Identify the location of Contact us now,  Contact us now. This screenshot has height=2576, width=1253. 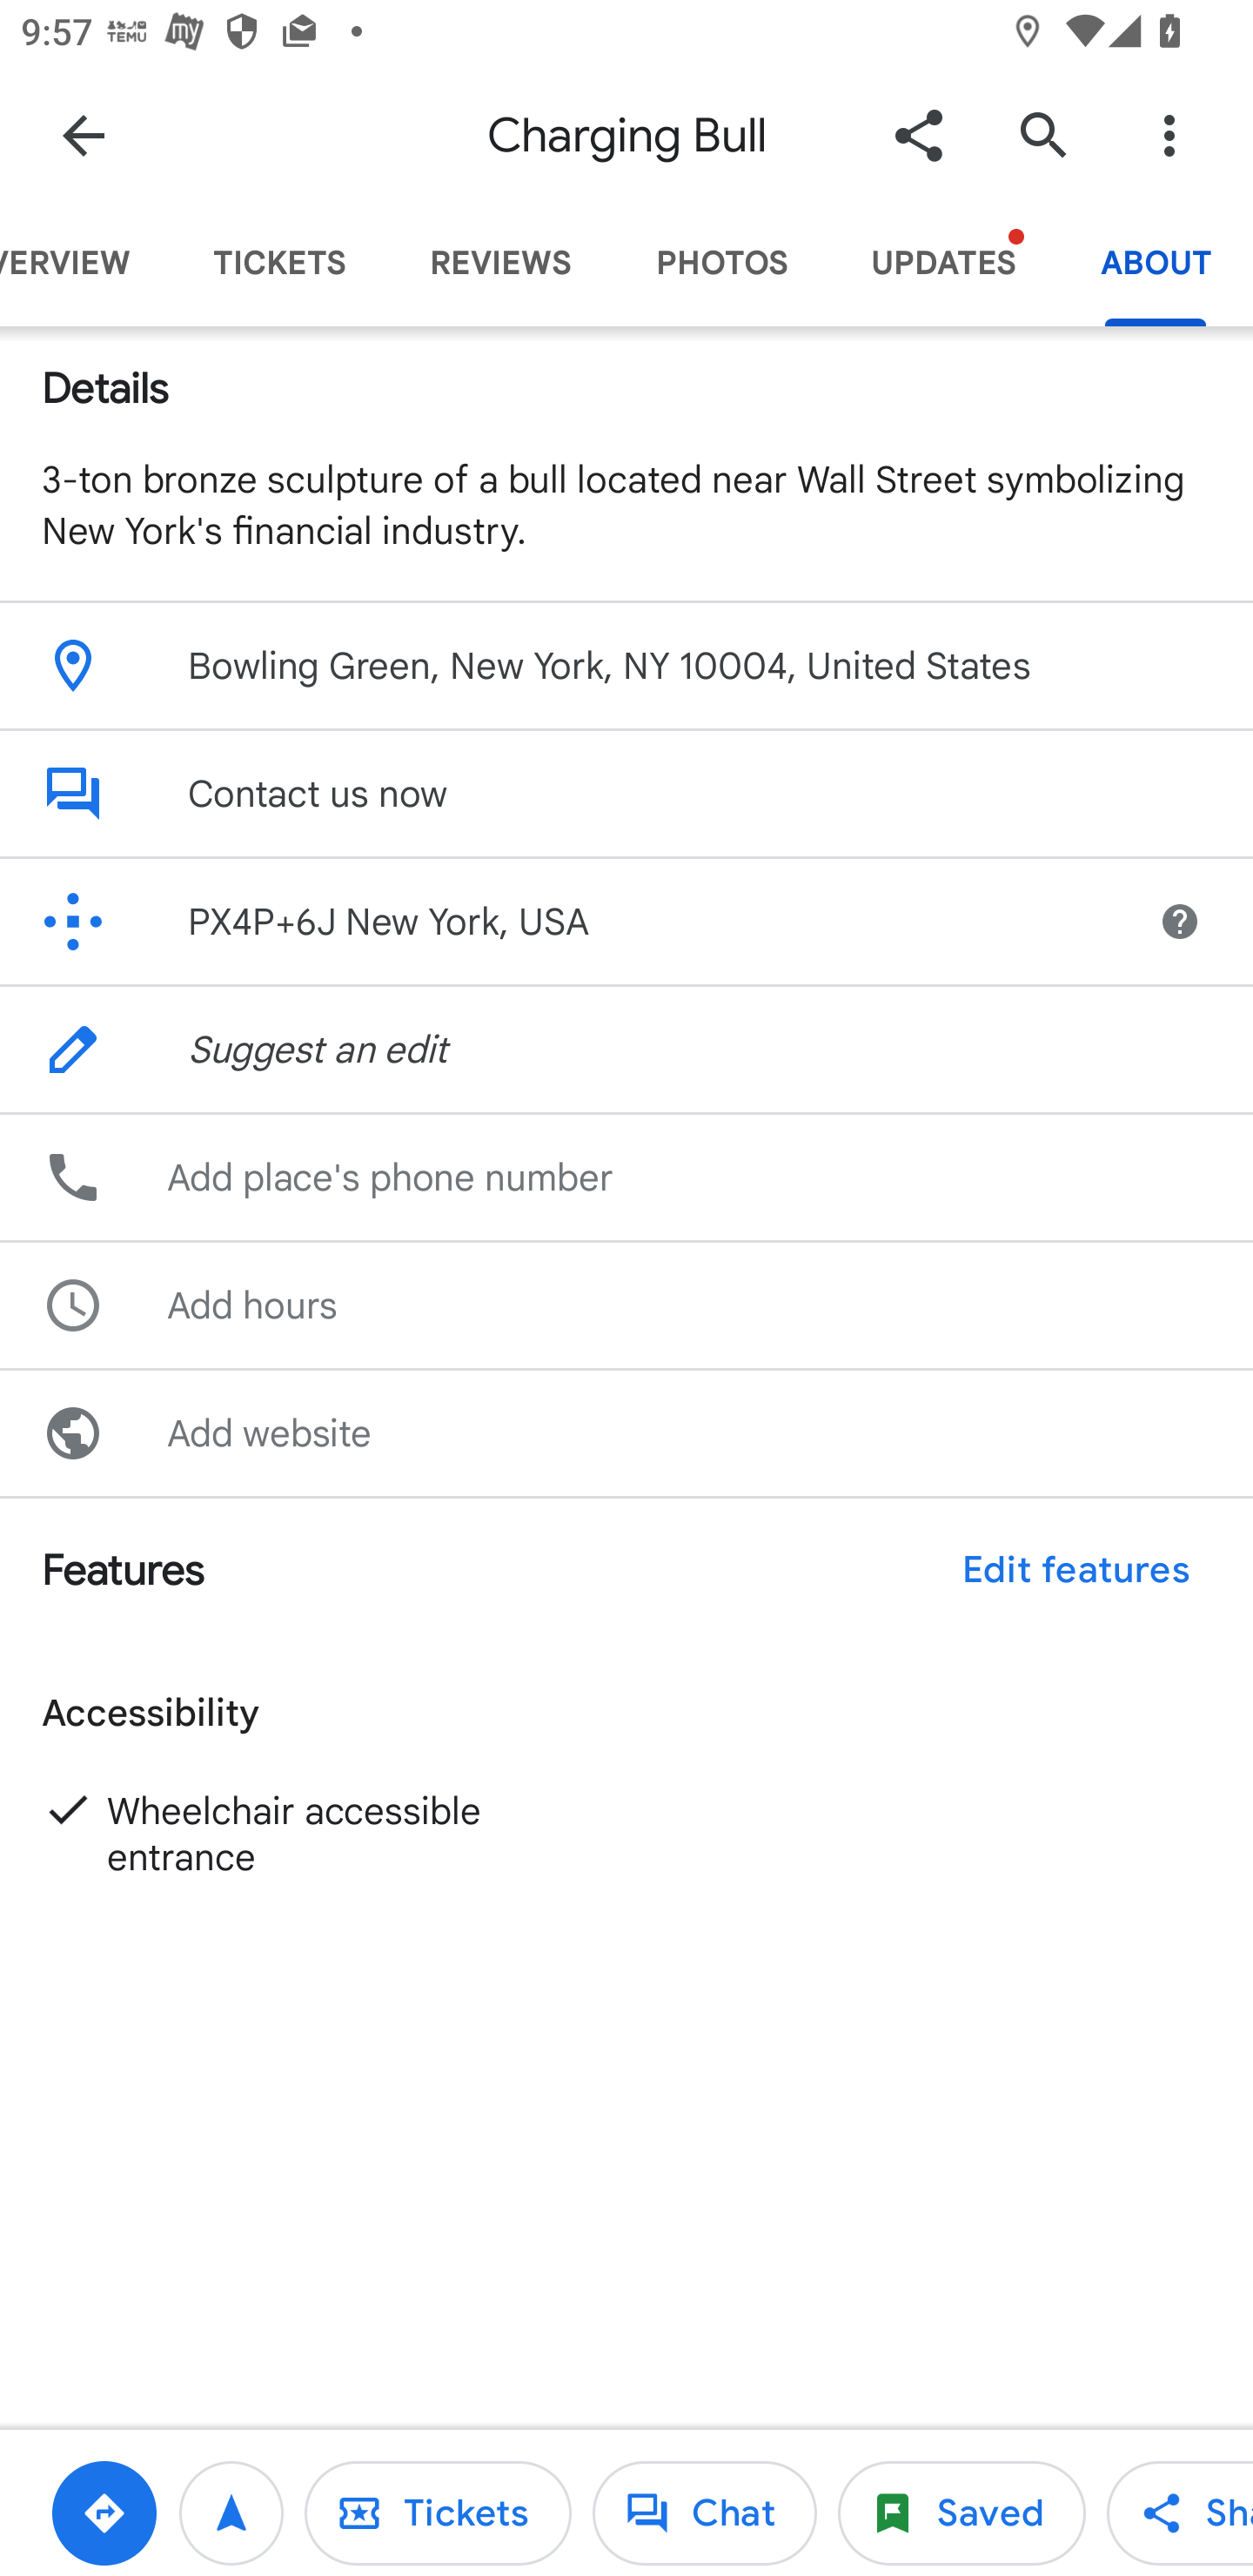
(626, 793).